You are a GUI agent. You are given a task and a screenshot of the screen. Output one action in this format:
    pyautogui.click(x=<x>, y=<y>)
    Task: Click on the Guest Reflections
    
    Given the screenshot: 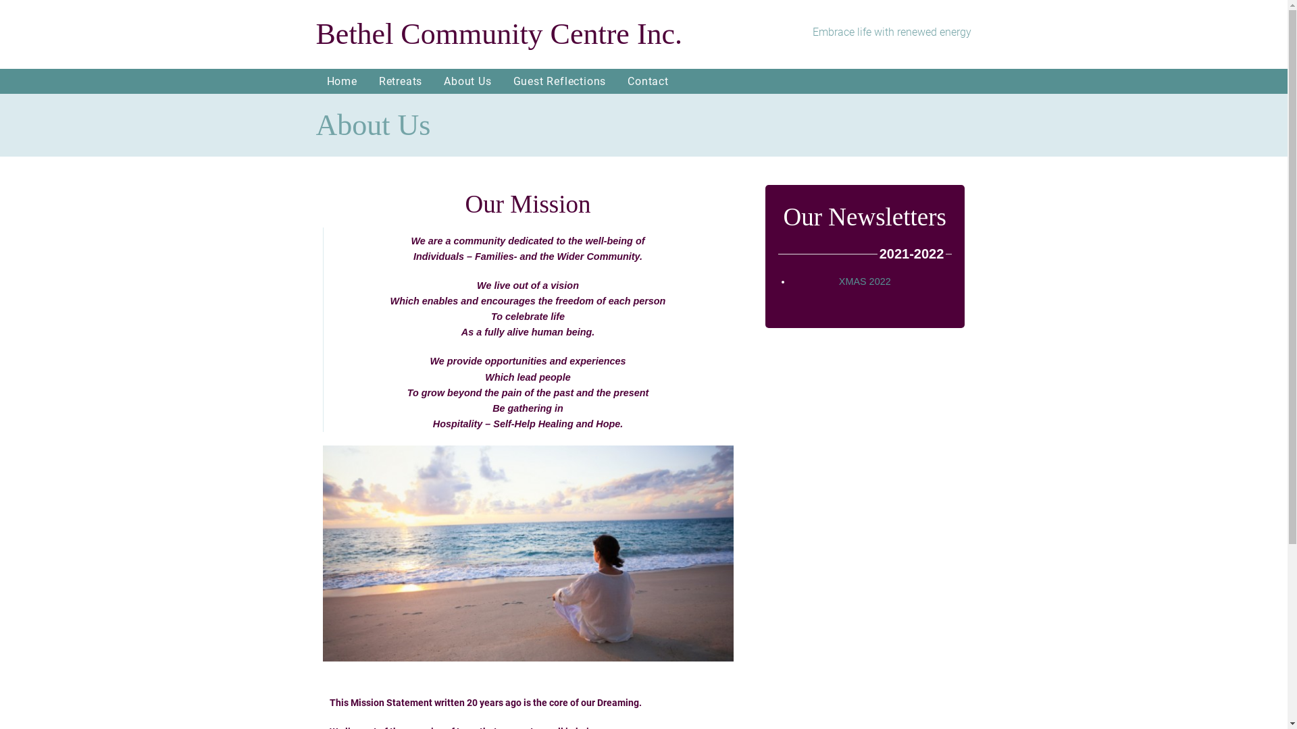 What is the action you would take?
    pyautogui.click(x=560, y=81)
    